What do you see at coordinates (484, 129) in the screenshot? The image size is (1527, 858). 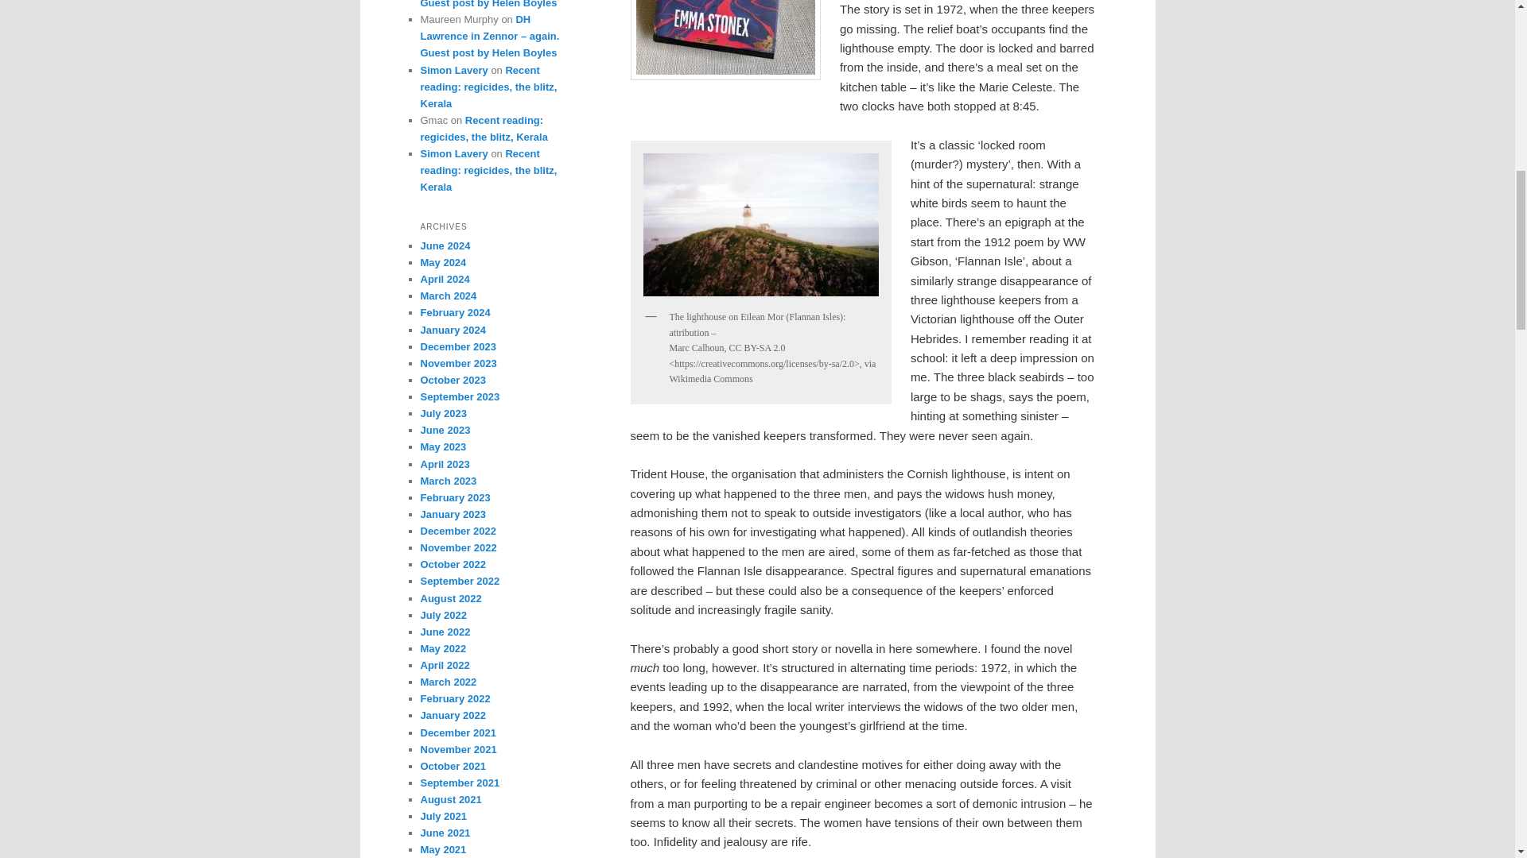 I see `Recent reading: regicides, the blitz, Kerala` at bounding box center [484, 129].